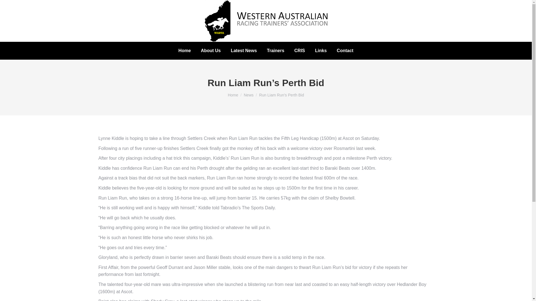  Describe the element at coordinates (185, 51) in the screenshot. I see `Home` at that location.